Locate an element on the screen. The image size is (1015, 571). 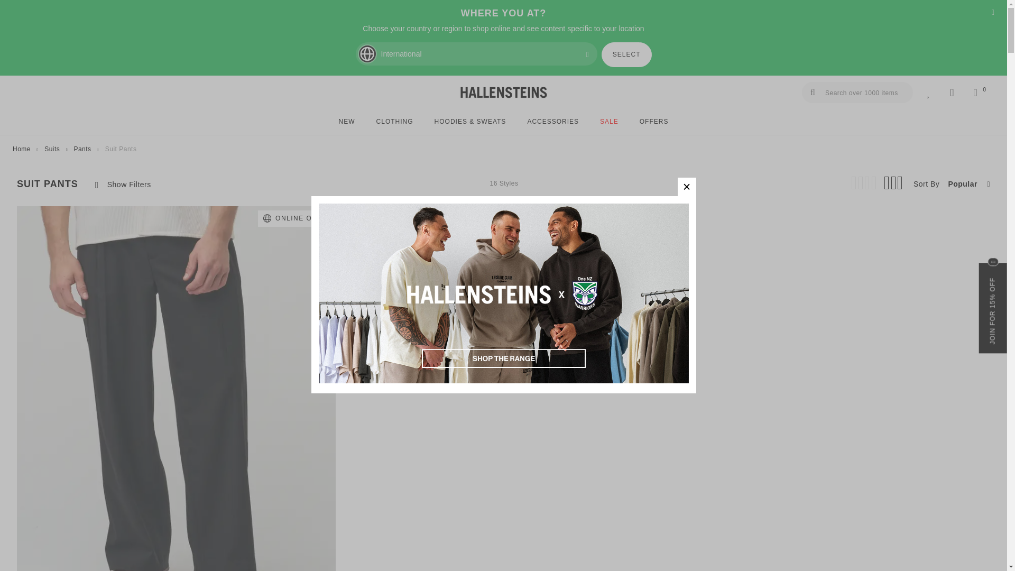
0 is located at coordinates (974, 93).